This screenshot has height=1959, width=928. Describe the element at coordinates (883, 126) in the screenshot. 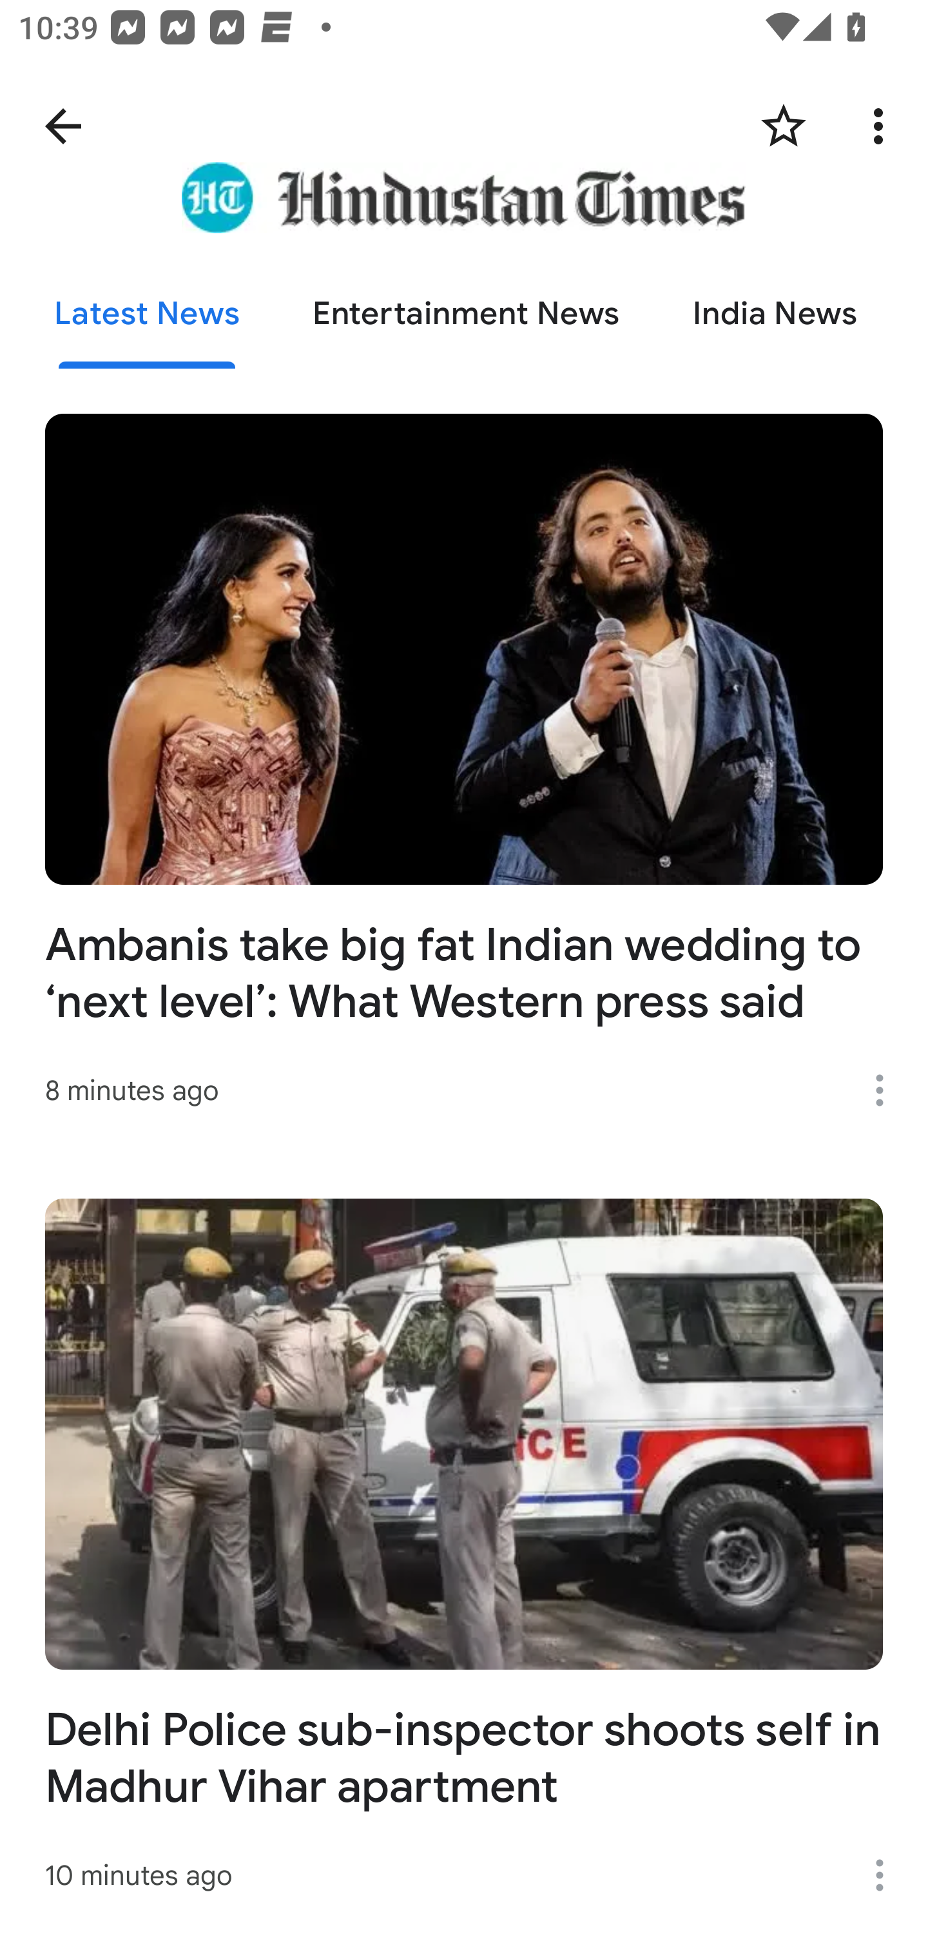

I see `More options` at that location.